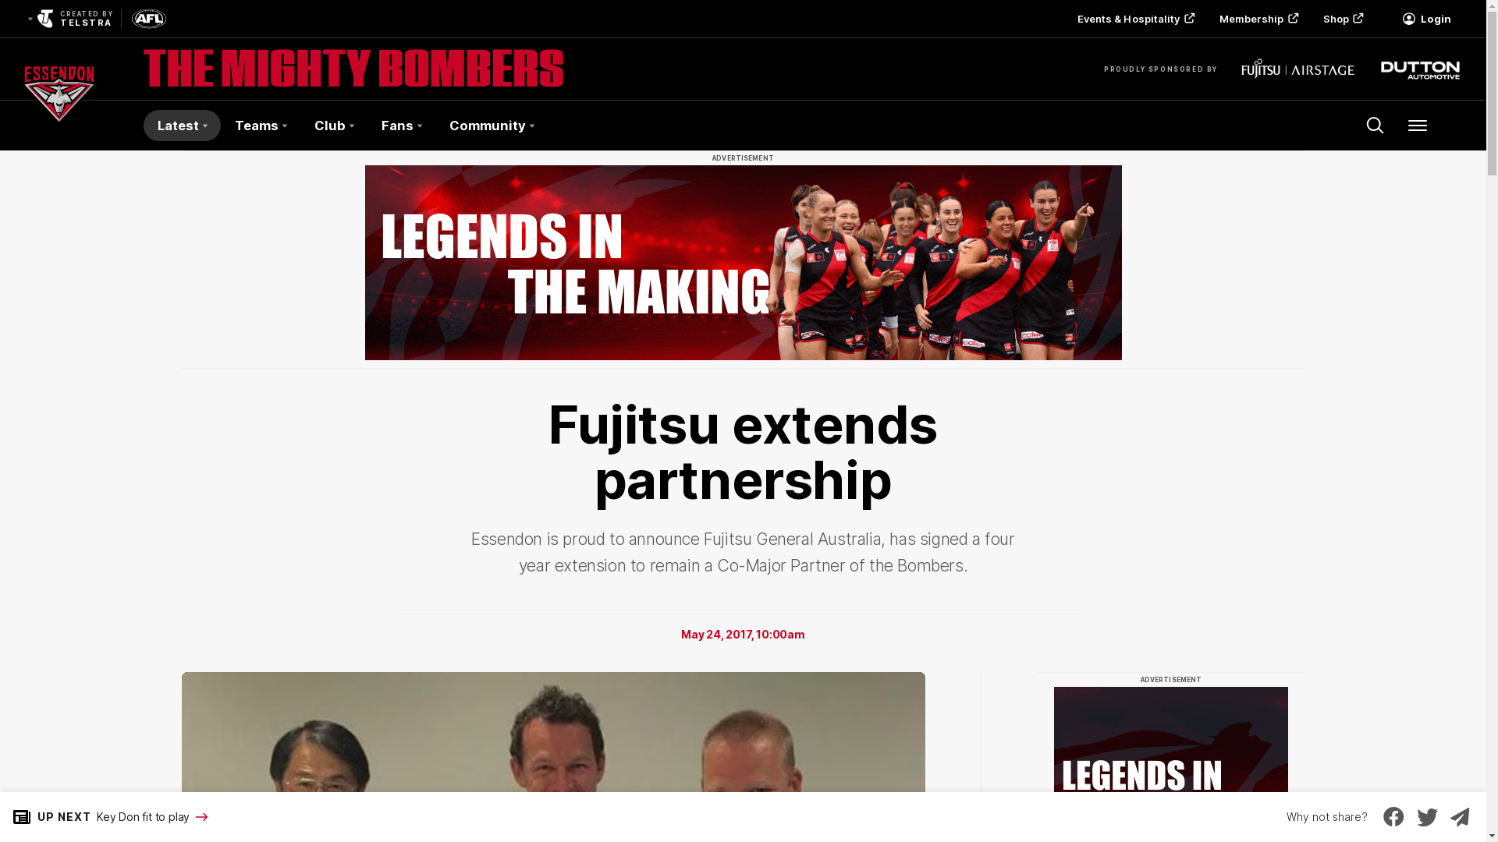  I want to click on Club Logo, so click(59, 126).